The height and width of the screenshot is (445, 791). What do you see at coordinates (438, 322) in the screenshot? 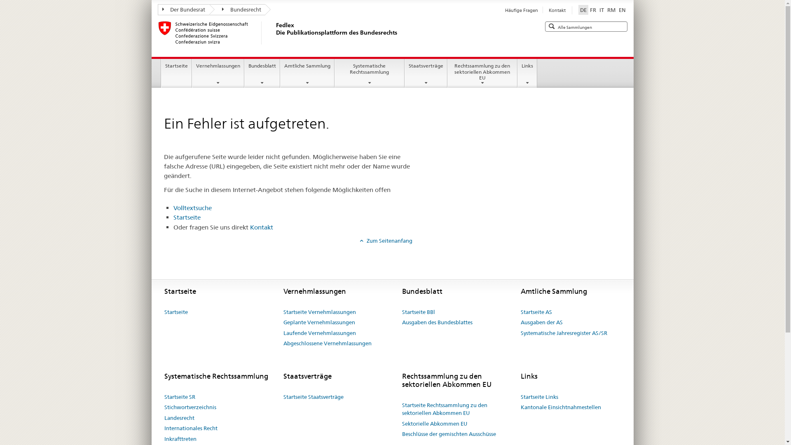
I see `Ausgaben des Bundesblattes` at bounding box center [438, 322].